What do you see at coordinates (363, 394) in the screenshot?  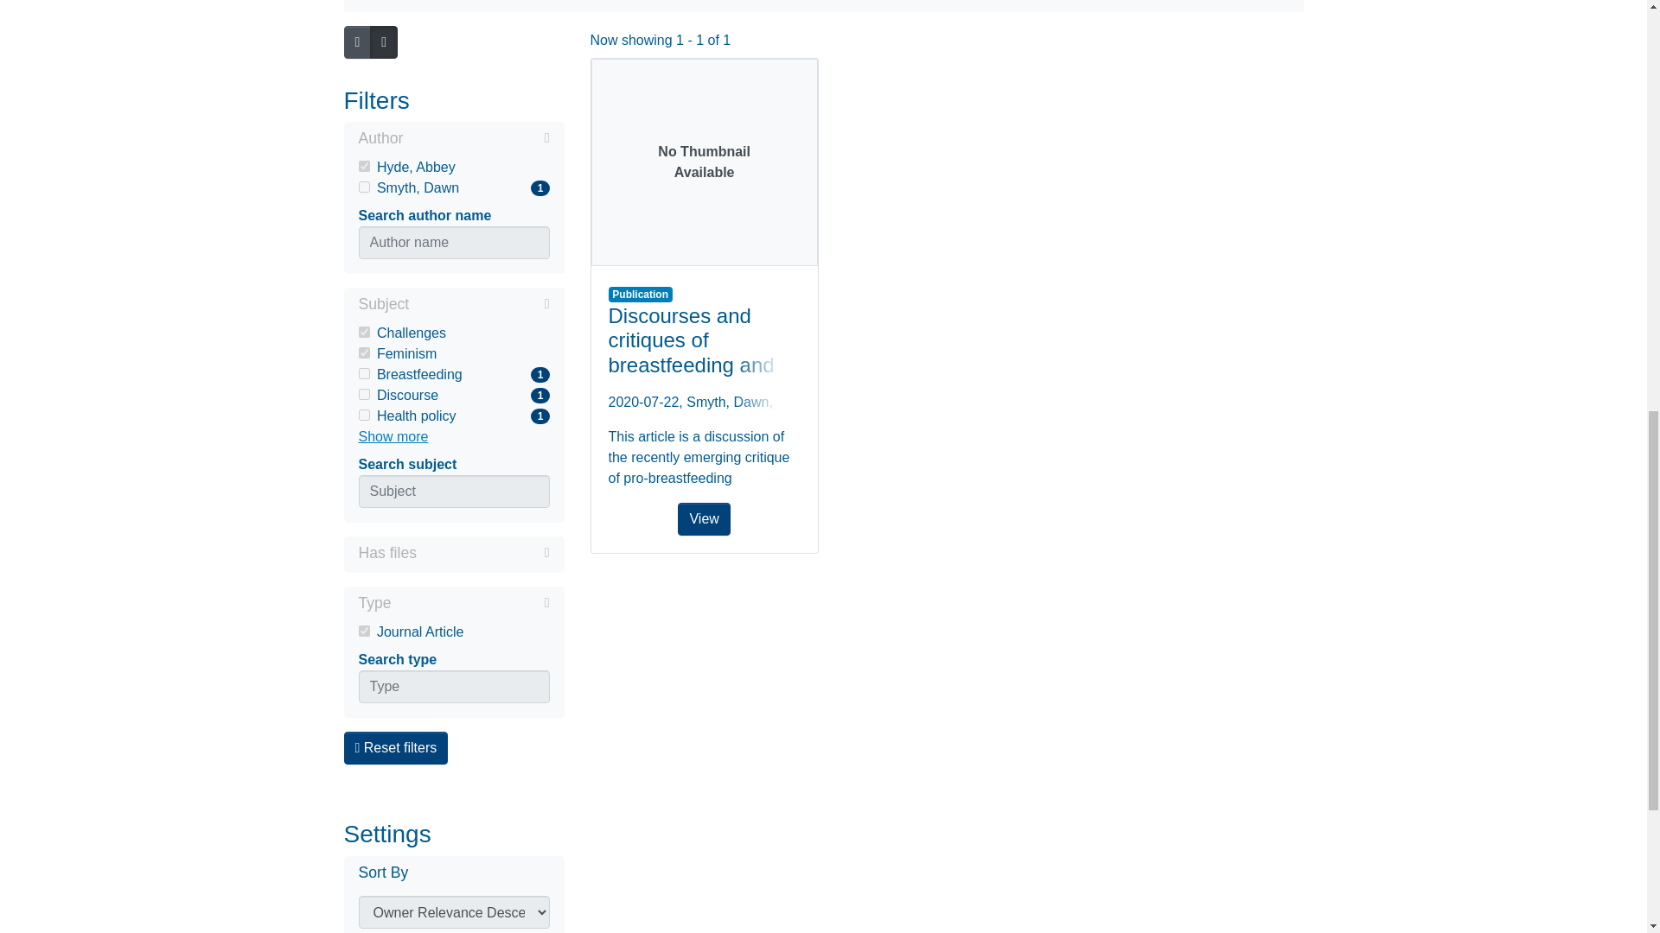 I see `Collapse filter` at bounding box center [363, 394].